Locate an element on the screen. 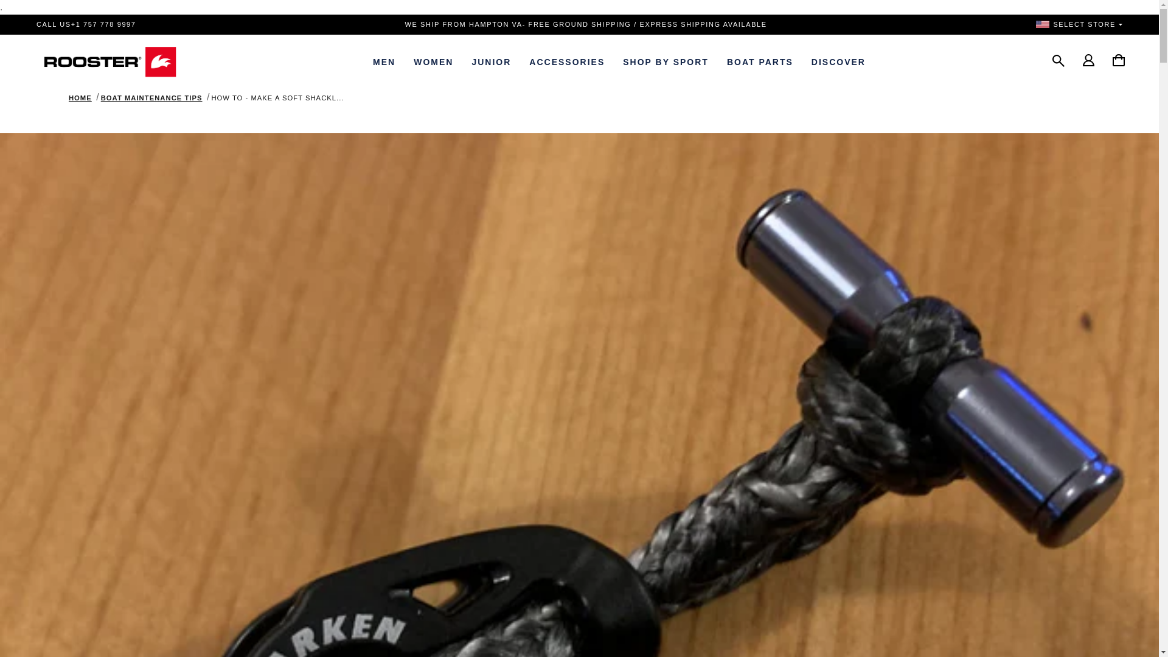  Men is located at coordinates (383, 61).